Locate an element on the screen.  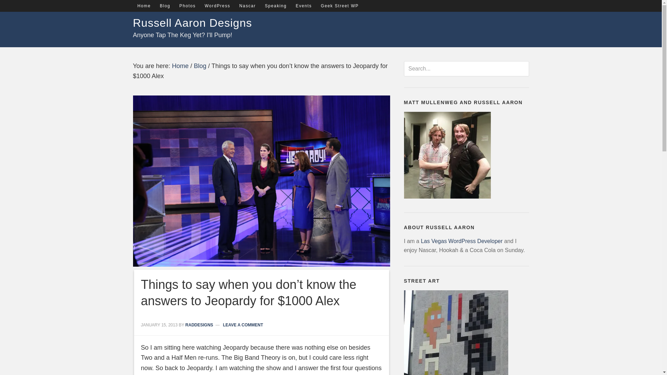
Speaking is located at coordinates (275, 6).